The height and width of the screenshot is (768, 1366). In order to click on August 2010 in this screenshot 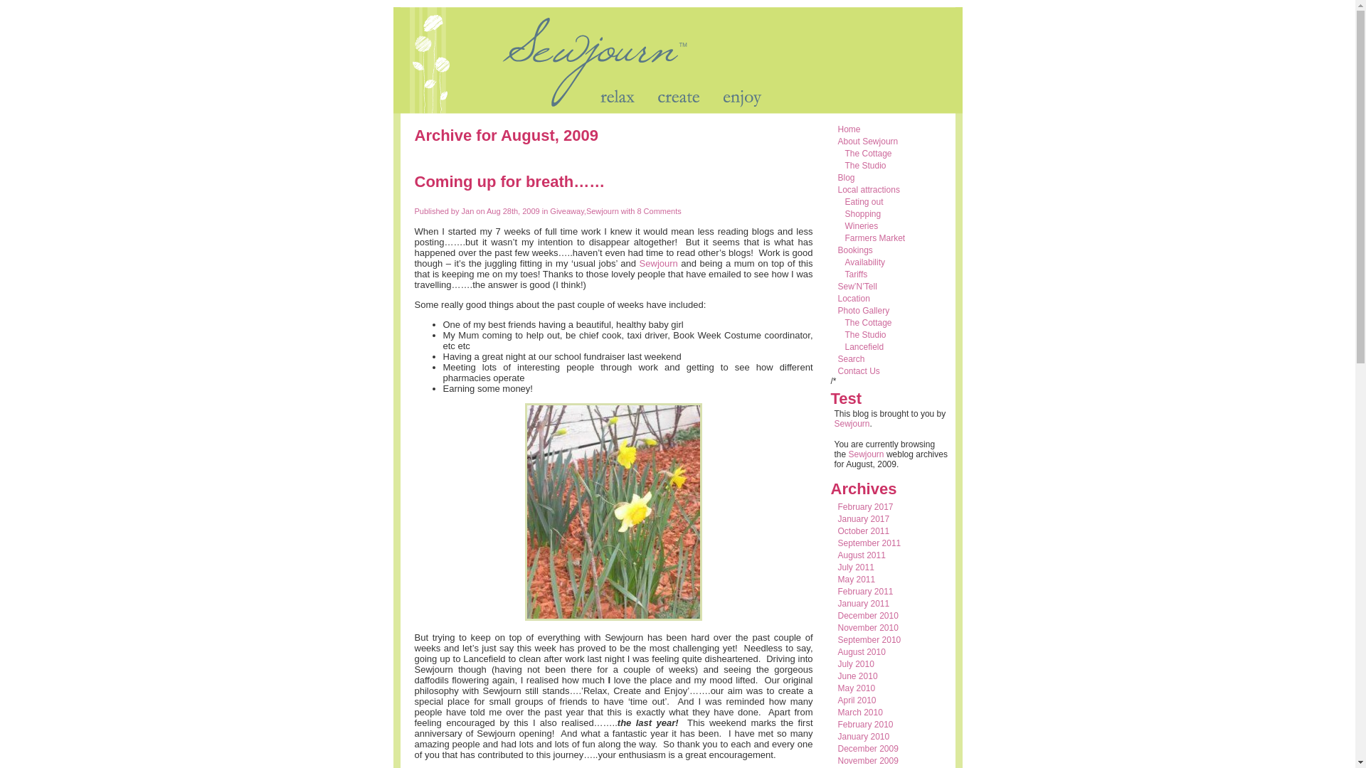, I will do `click(862, 652)`.